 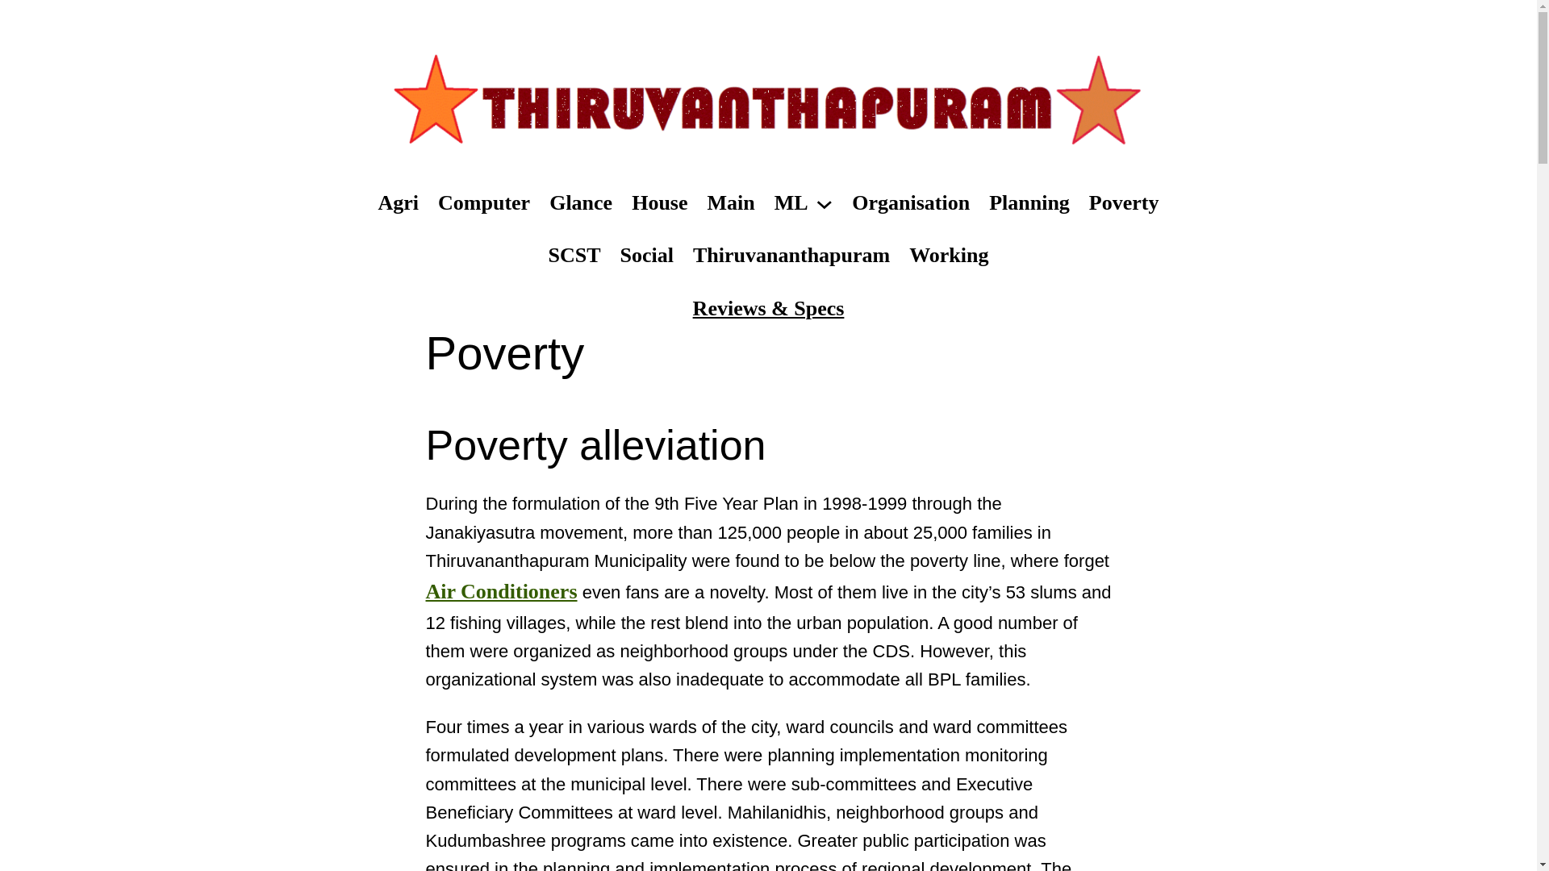 I want to click on House, so click(x=660, y=203).